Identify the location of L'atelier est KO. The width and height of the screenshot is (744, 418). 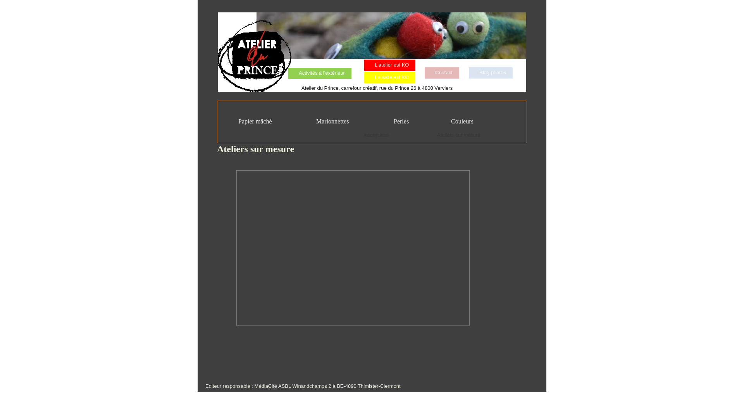
(392, 65).